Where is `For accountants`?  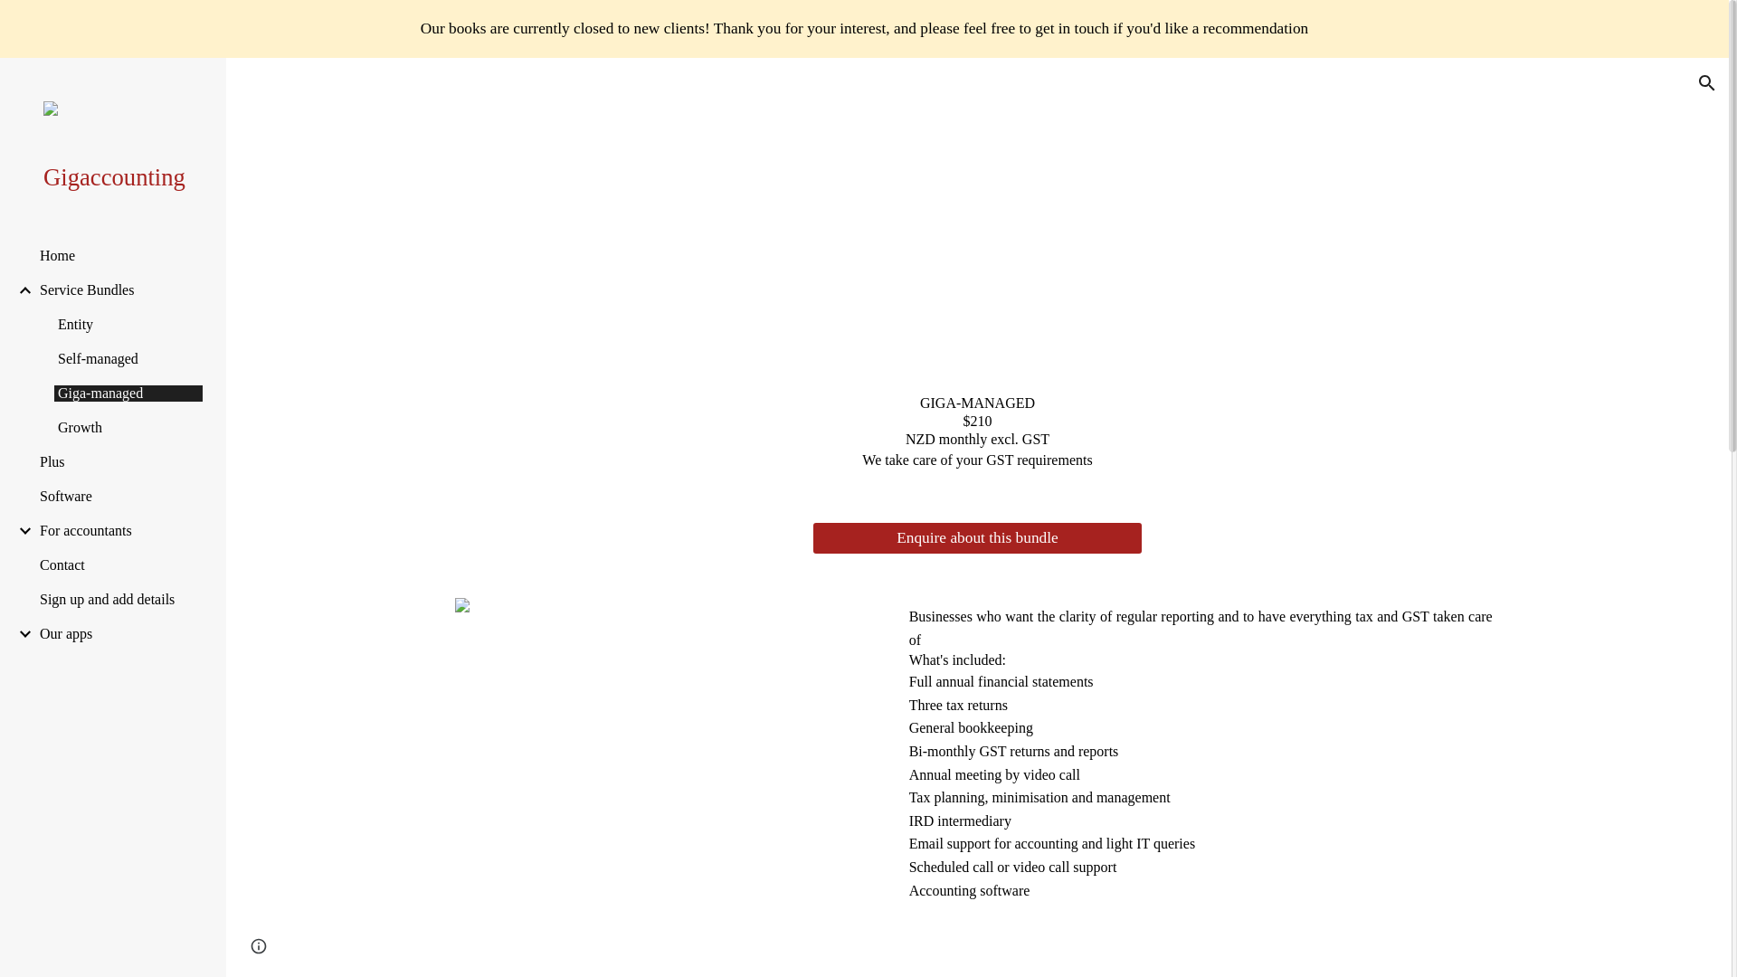 For accountants is located at coordinates (119, 530).